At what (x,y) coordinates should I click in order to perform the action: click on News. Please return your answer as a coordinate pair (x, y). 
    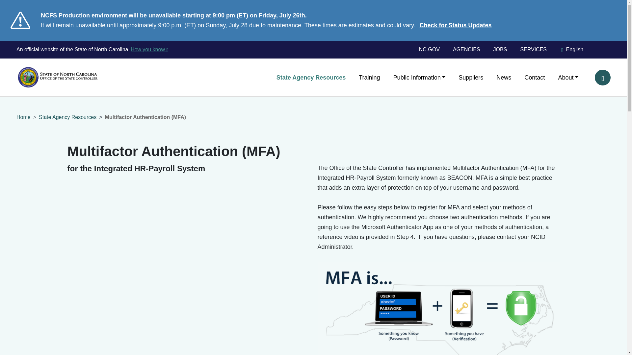
    Looking at the image, I should click on (504, 77).